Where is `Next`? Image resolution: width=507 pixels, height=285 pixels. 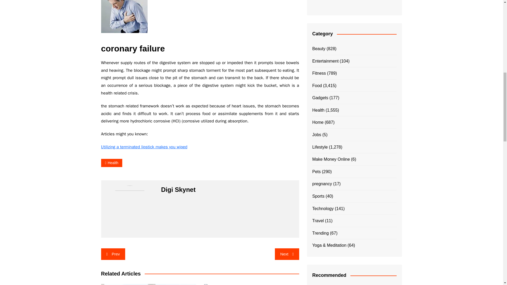 Next is located at coordinates (287, 254).